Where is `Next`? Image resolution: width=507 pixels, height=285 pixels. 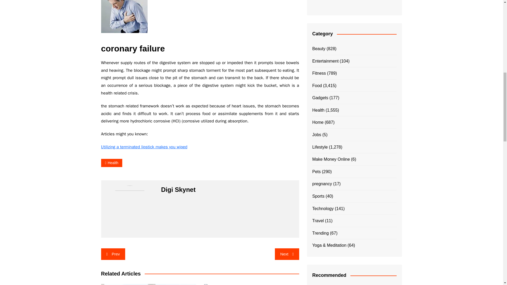 Next is located at coordinates (287, 254).